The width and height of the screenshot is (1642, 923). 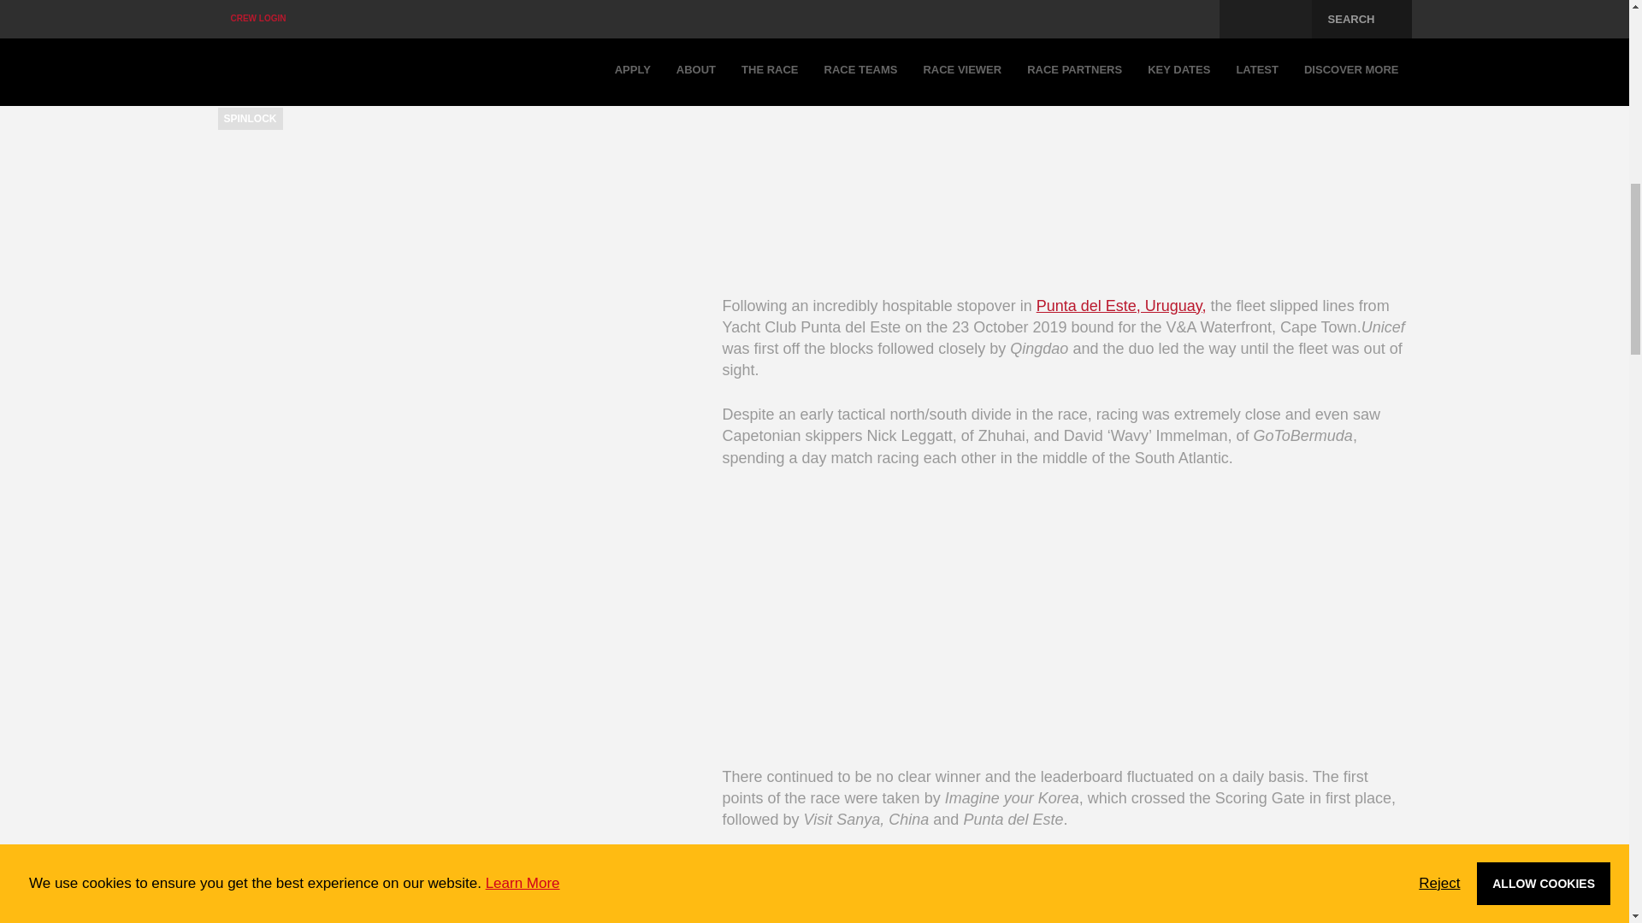 I want to click on Share on LinkedIn, so click(x=297, y=15).